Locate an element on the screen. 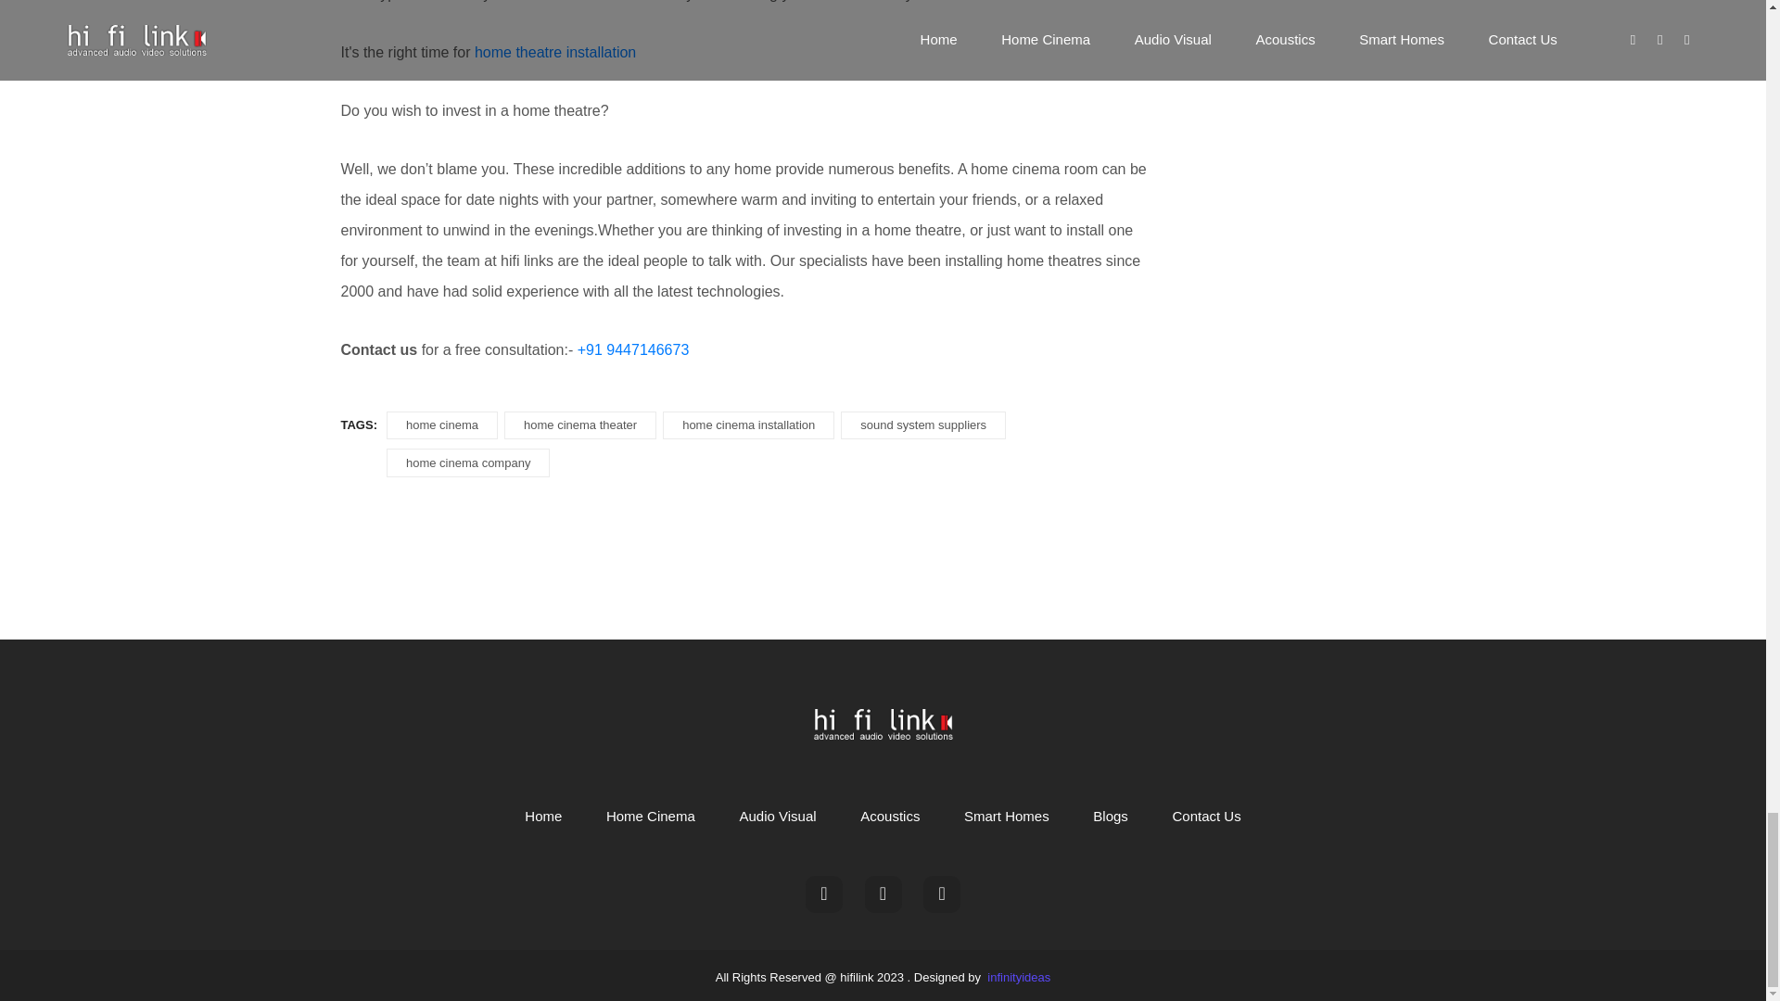 Image resolution: width=1780 pixels, height=1001 pixels. sound system suppliers is located at coordinates (922, 425).